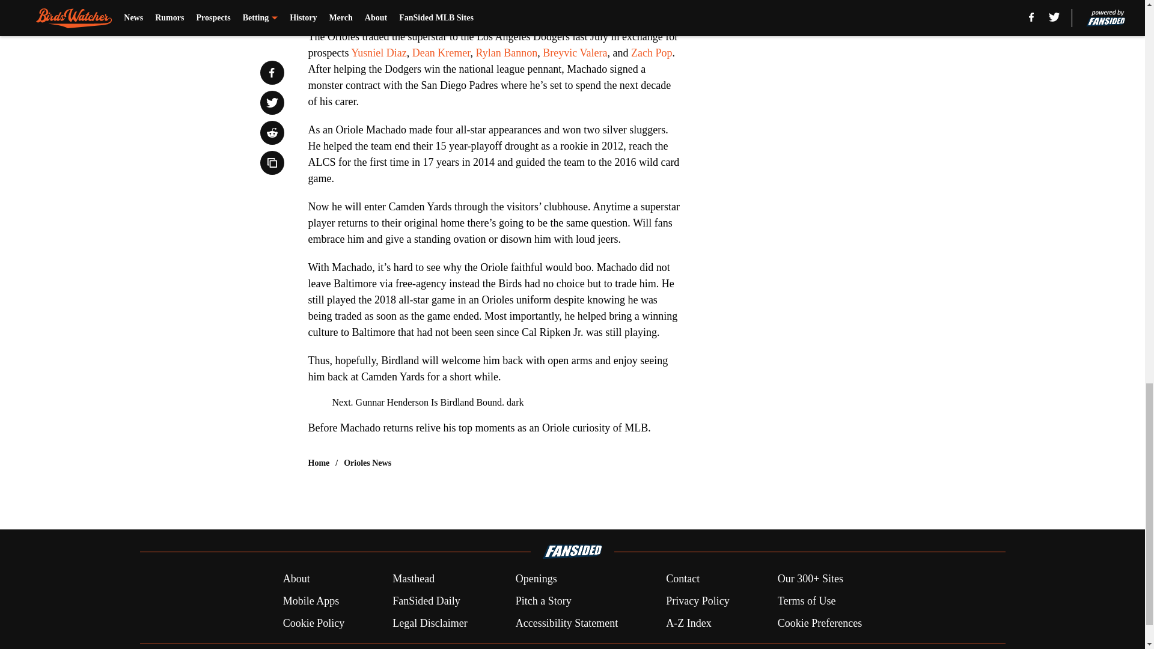  Describe the element at coordinates (378, 53) in the screenshot. I see `Yusniel Diaz` at that location.